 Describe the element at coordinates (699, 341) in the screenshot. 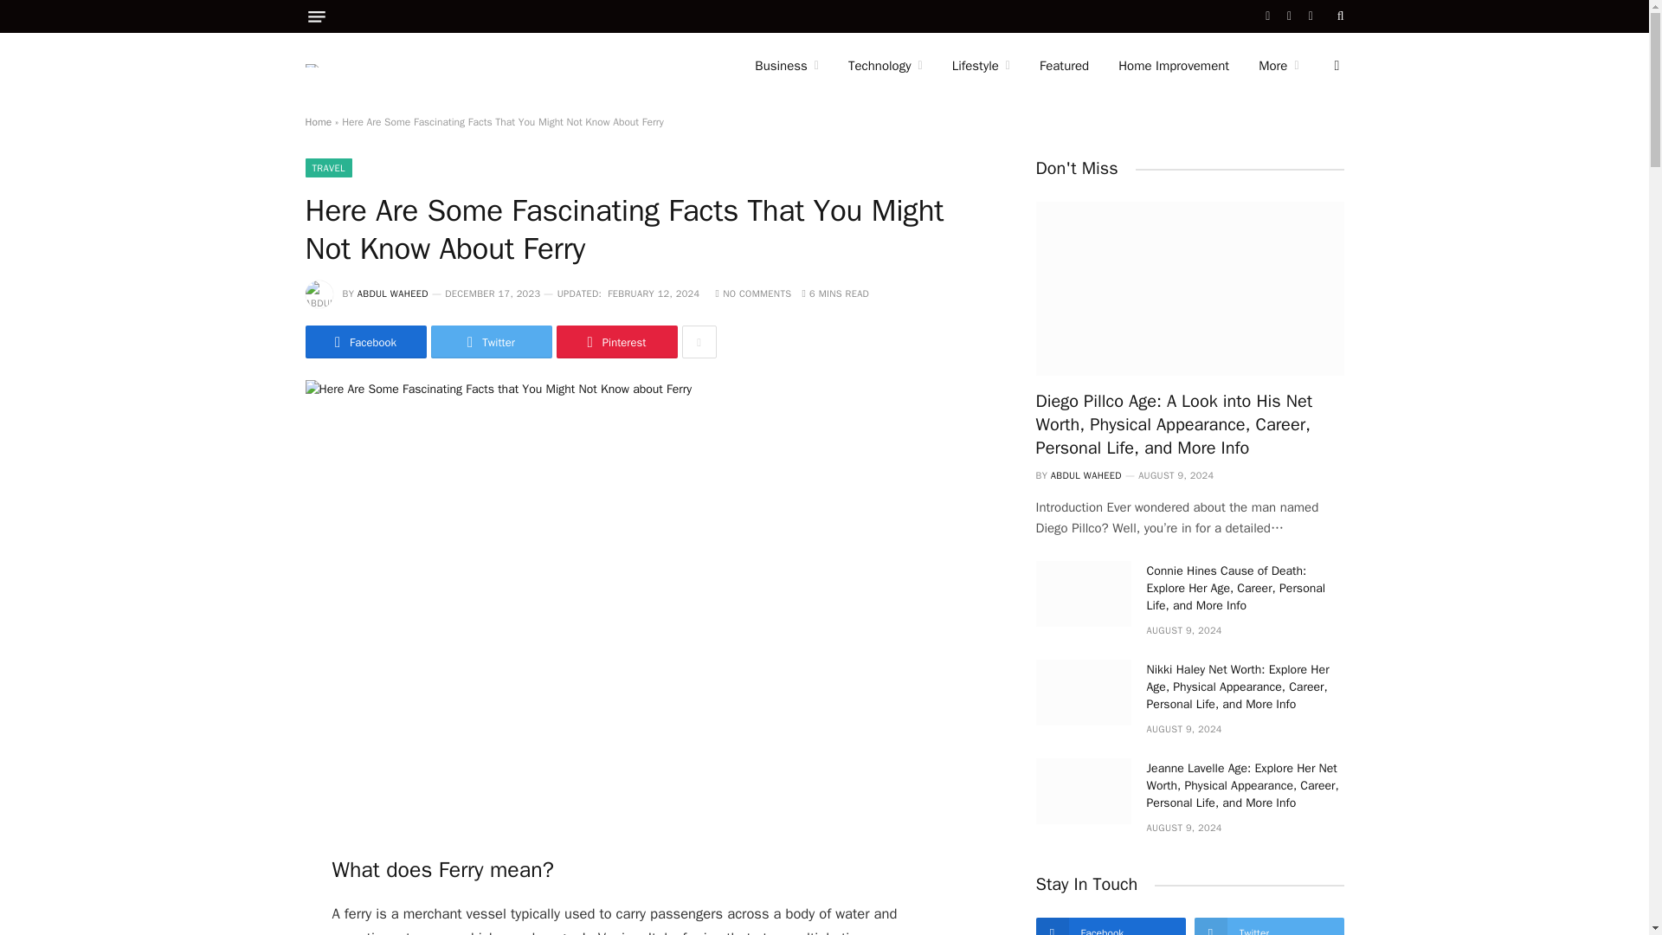

I see `Show More Social Sharing` at that location.